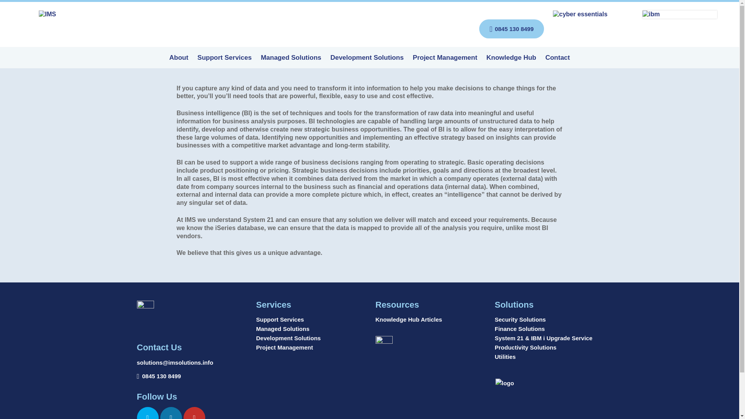  What do you see at coordinates (224, 61) in the screenshot?
I see `Support Services` at bounding box center [224, 61].